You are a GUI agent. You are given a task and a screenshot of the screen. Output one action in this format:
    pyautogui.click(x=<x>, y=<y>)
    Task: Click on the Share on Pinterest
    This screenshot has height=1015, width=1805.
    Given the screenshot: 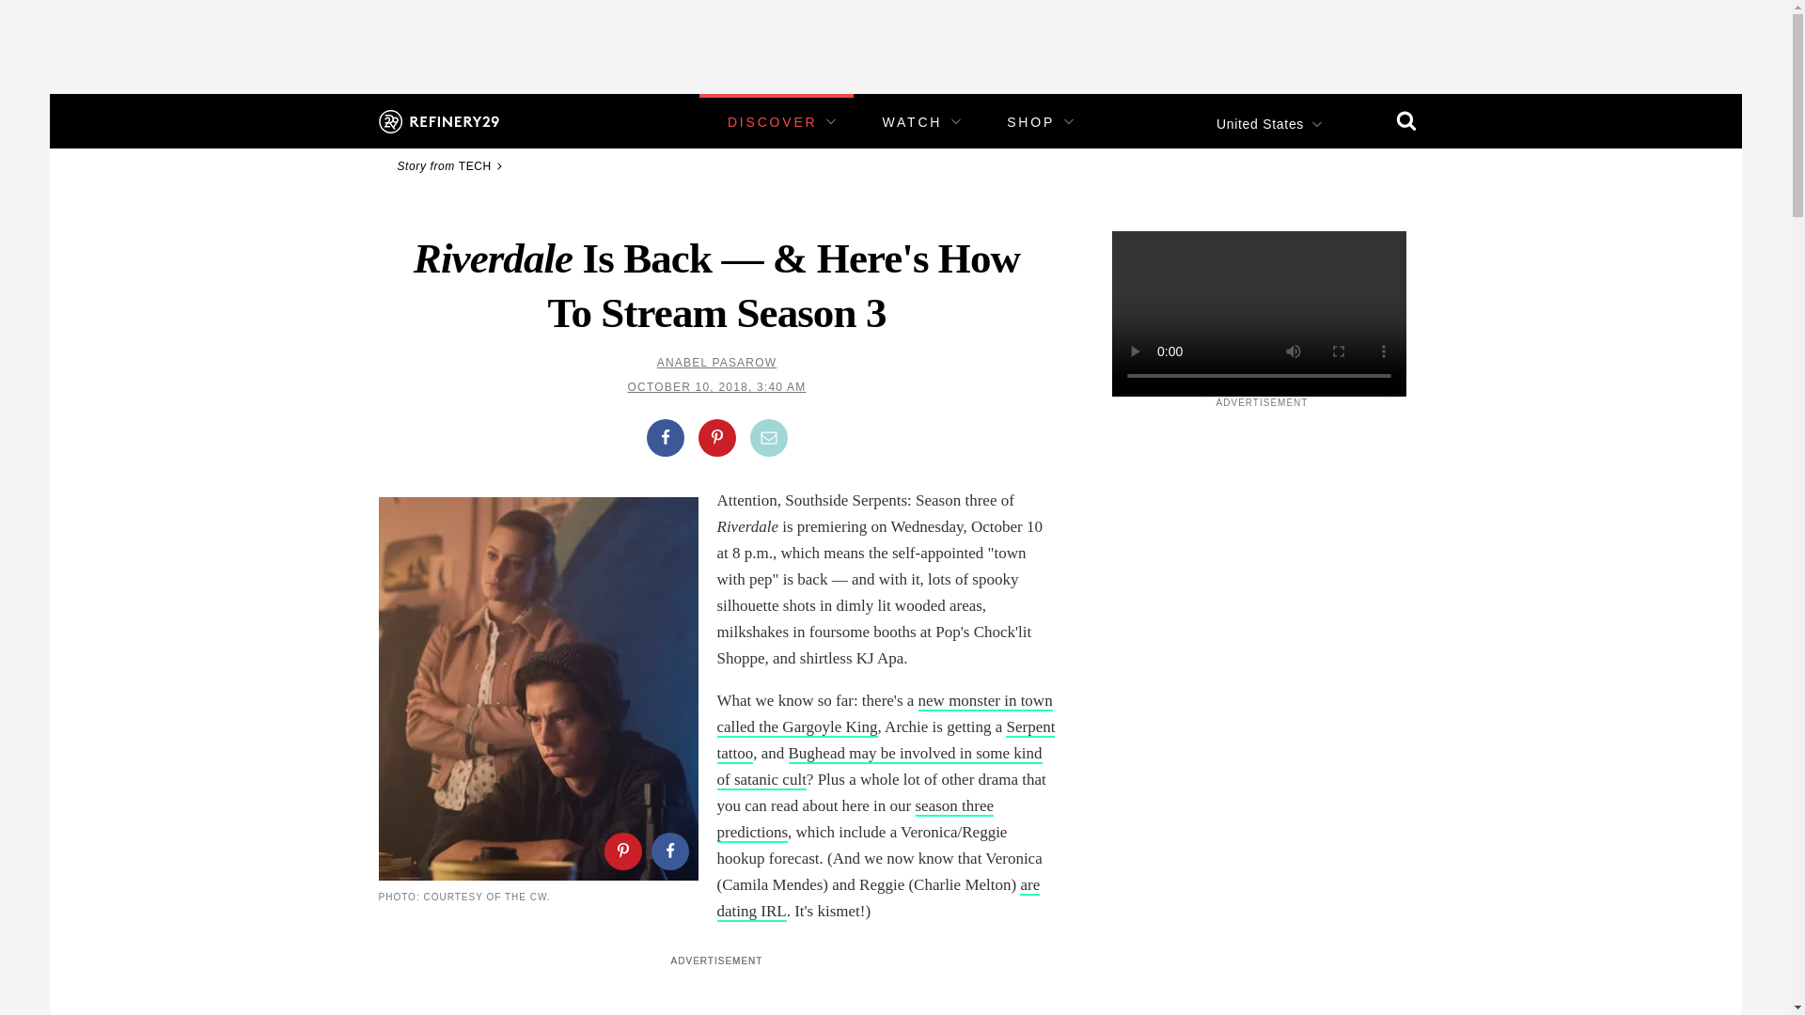 What is the action you would take?
    pyautogui.click(x=621, y=851)
    